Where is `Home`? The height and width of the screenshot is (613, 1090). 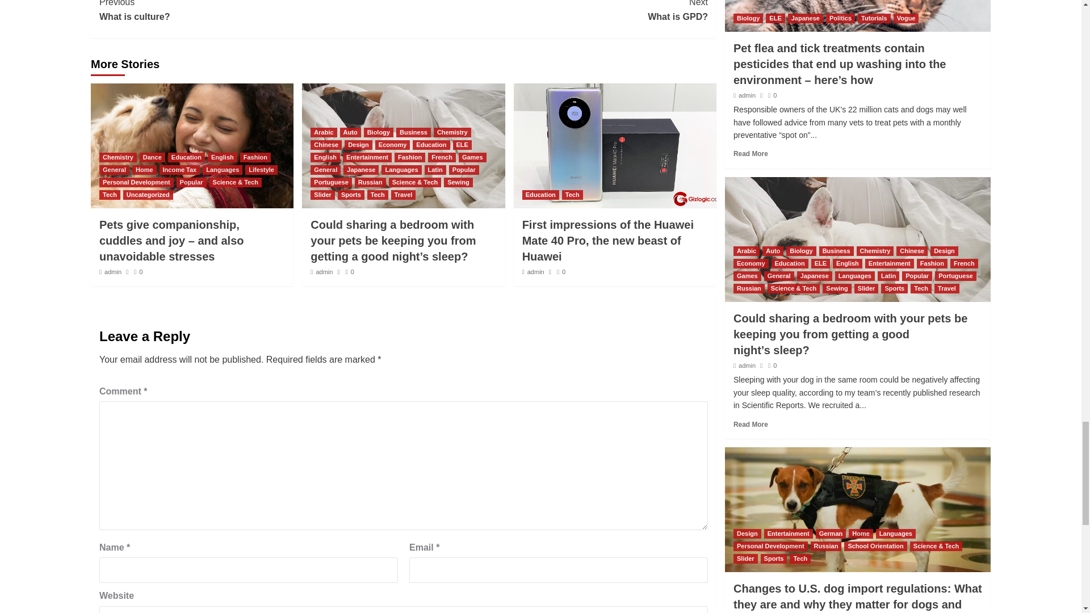 Home is located at coordinates (118, 157).